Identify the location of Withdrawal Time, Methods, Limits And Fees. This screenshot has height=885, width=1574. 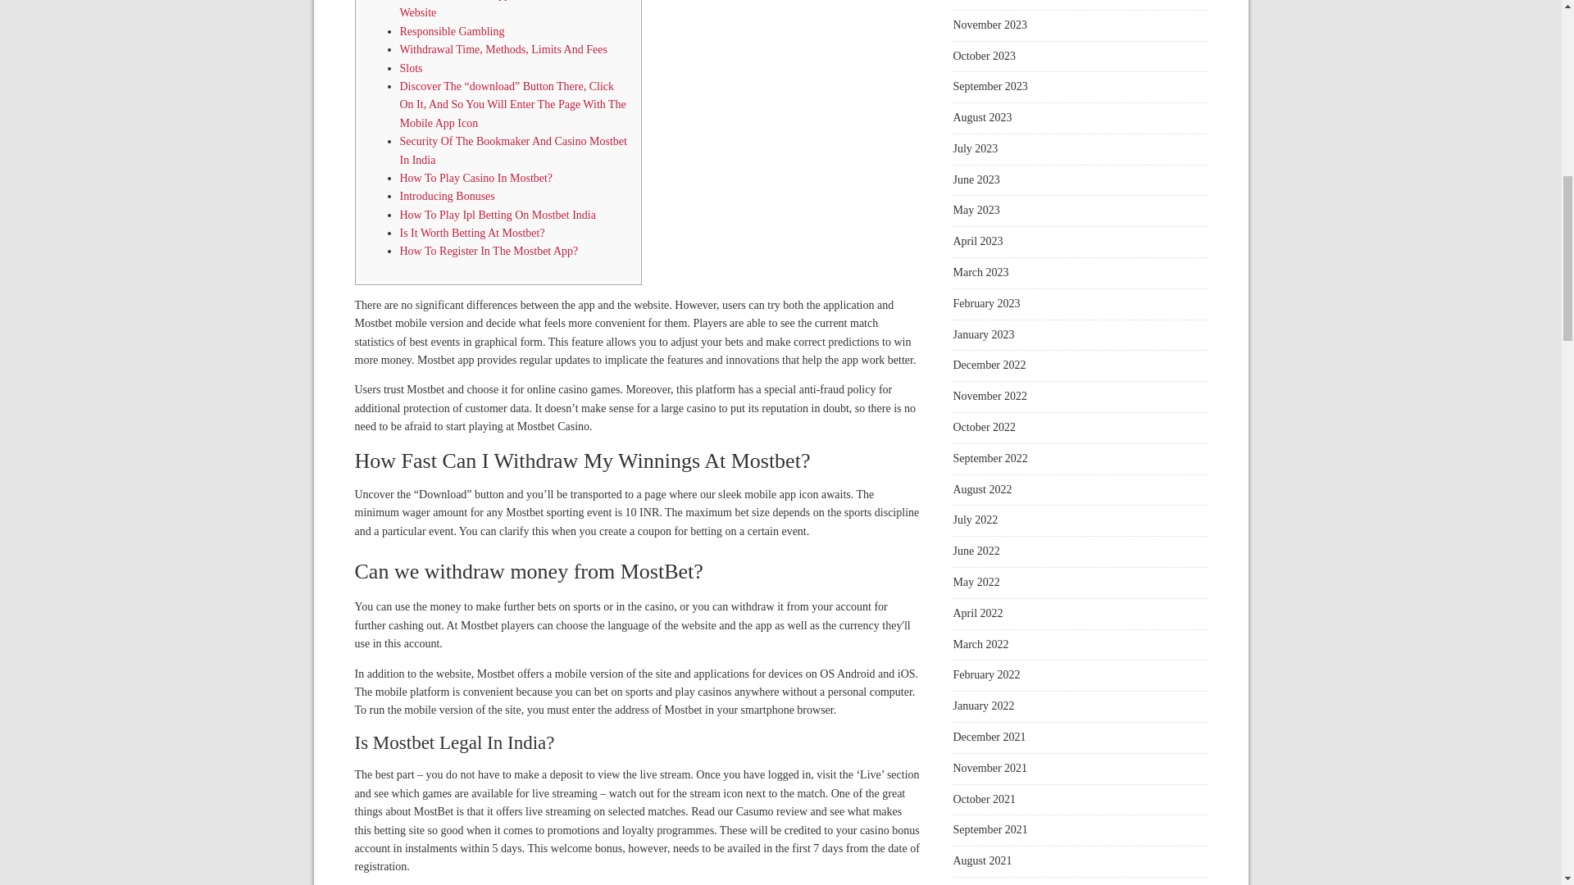
(503, 49).